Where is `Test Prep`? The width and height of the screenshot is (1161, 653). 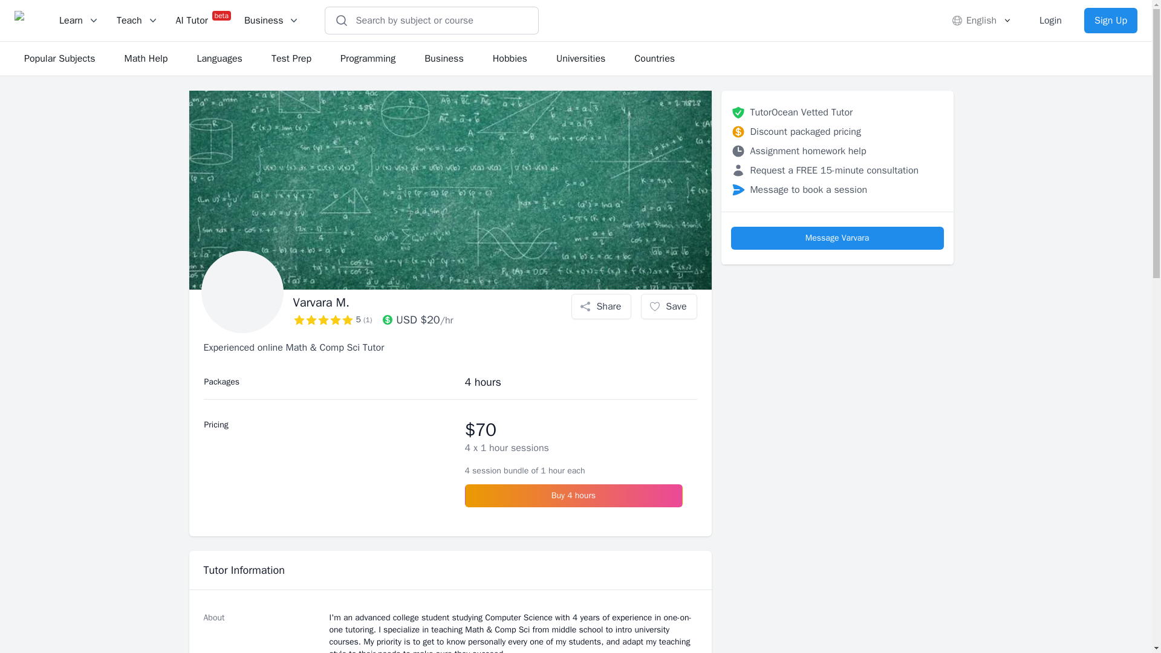 Test Prep is located at coordinates (291, 58).